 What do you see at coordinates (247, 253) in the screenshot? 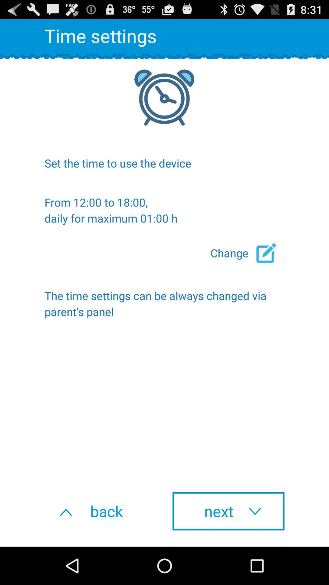
I see `open the icon on the right` at bounding box center [247, 253].